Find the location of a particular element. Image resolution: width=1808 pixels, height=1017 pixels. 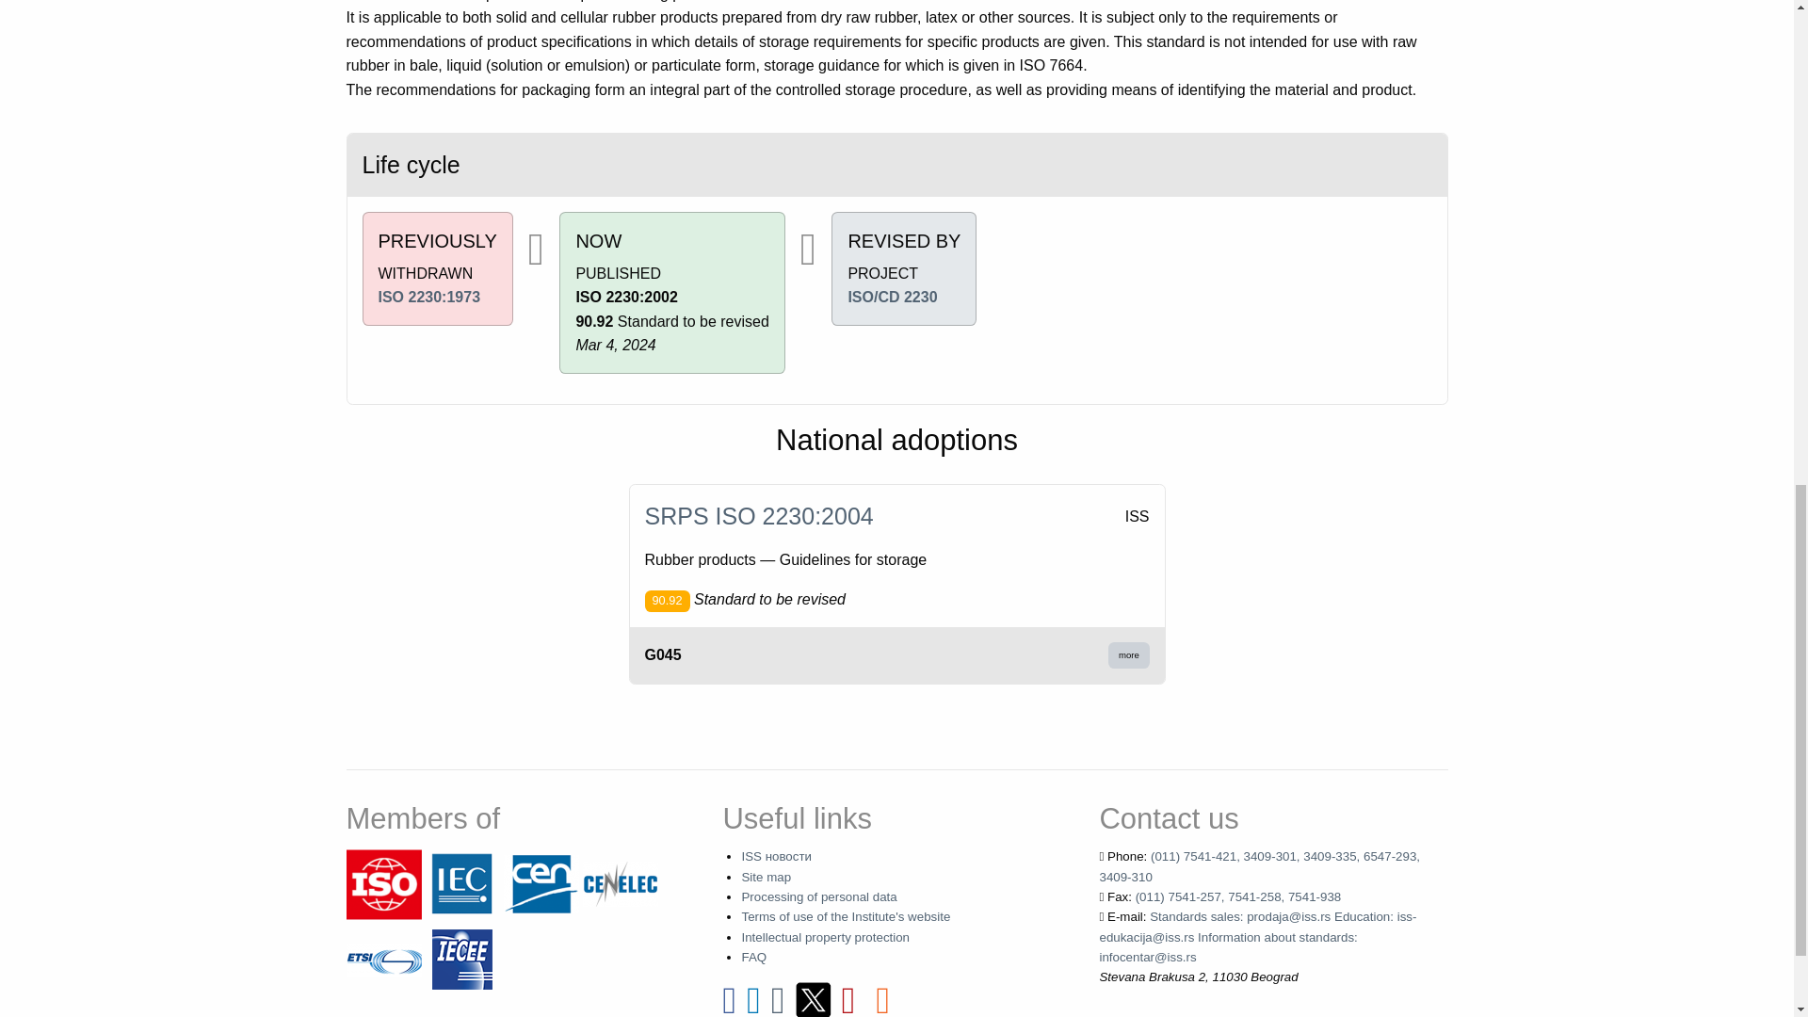

IEC is located at coordinates (462, 883).